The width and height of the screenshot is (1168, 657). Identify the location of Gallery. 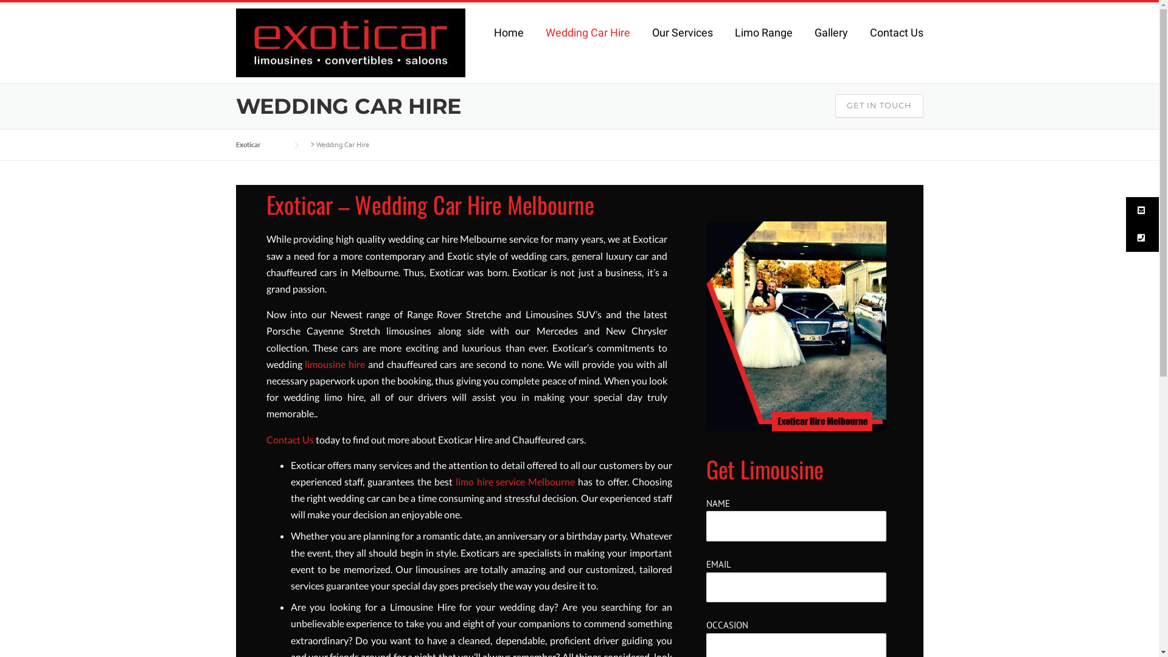
(831, 42).